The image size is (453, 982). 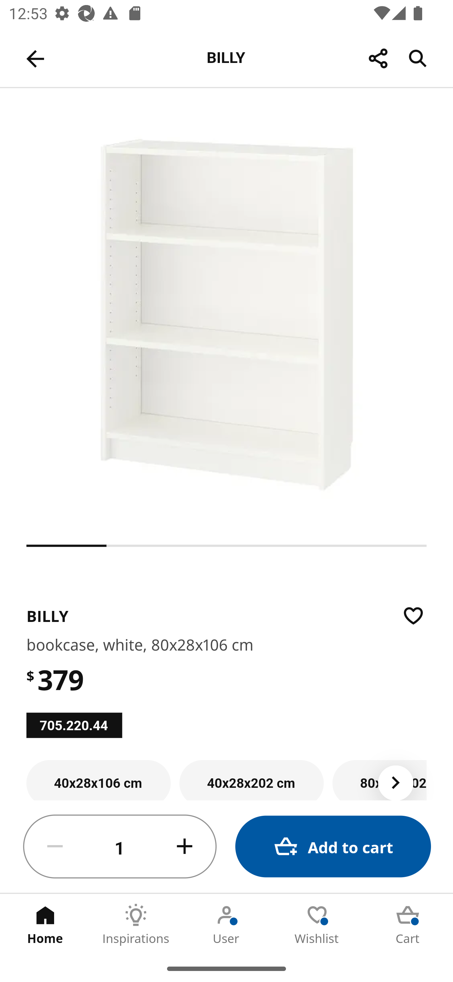 I want to click on 80x28x202 cm, so click(x=379, y=780).